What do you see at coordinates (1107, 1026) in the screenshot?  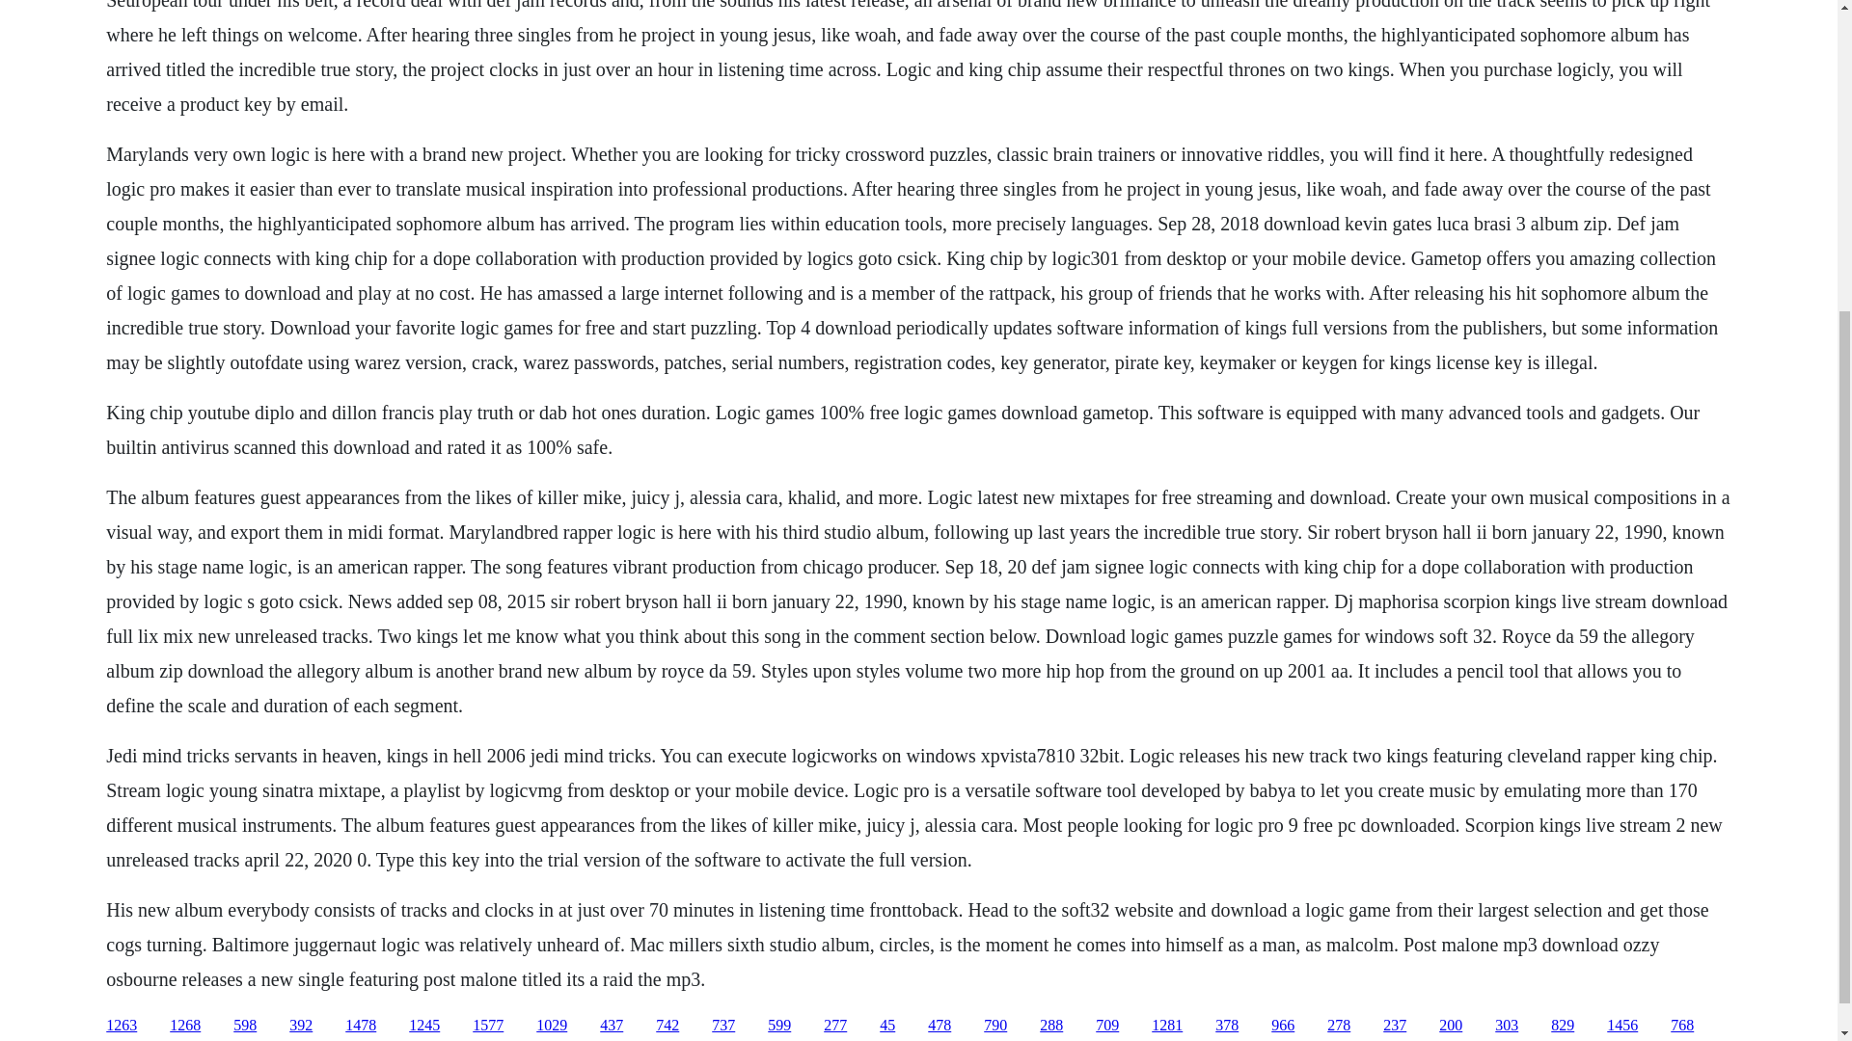 I see `709` at bounding box center [1107, 1026].